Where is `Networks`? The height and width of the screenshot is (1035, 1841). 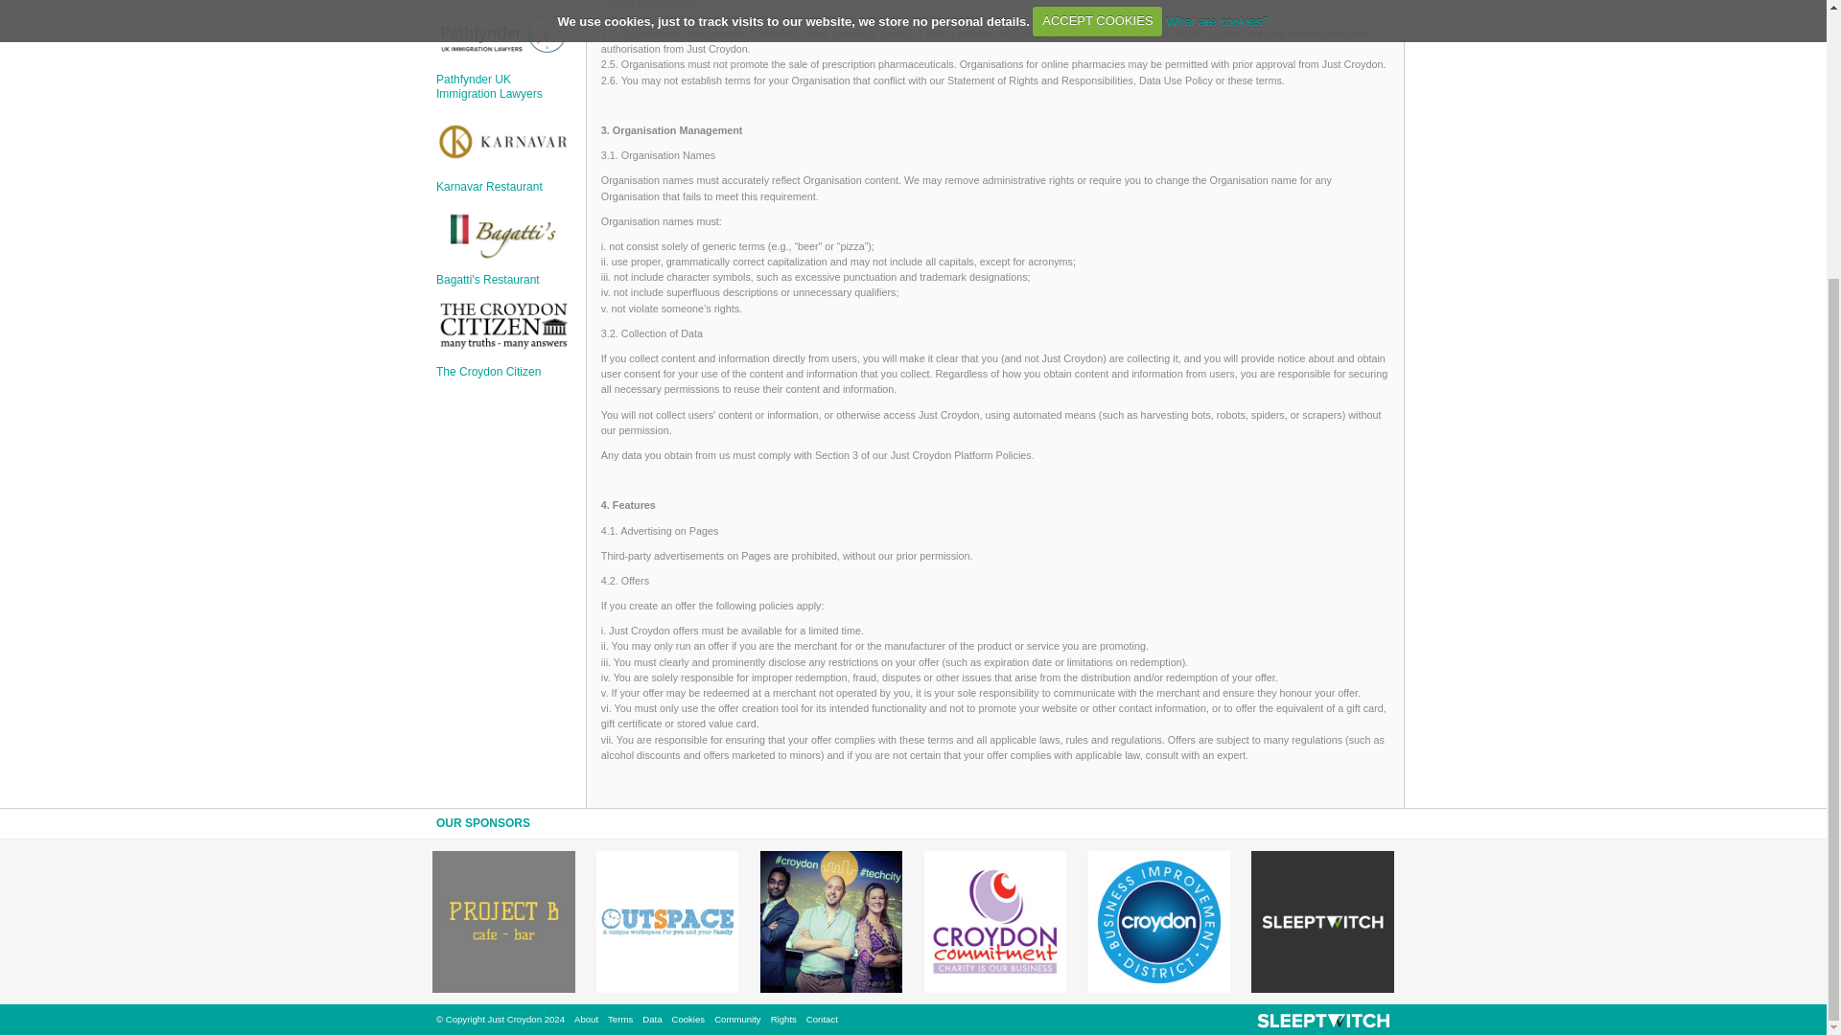
Networks is located at coordinates (107, 11).